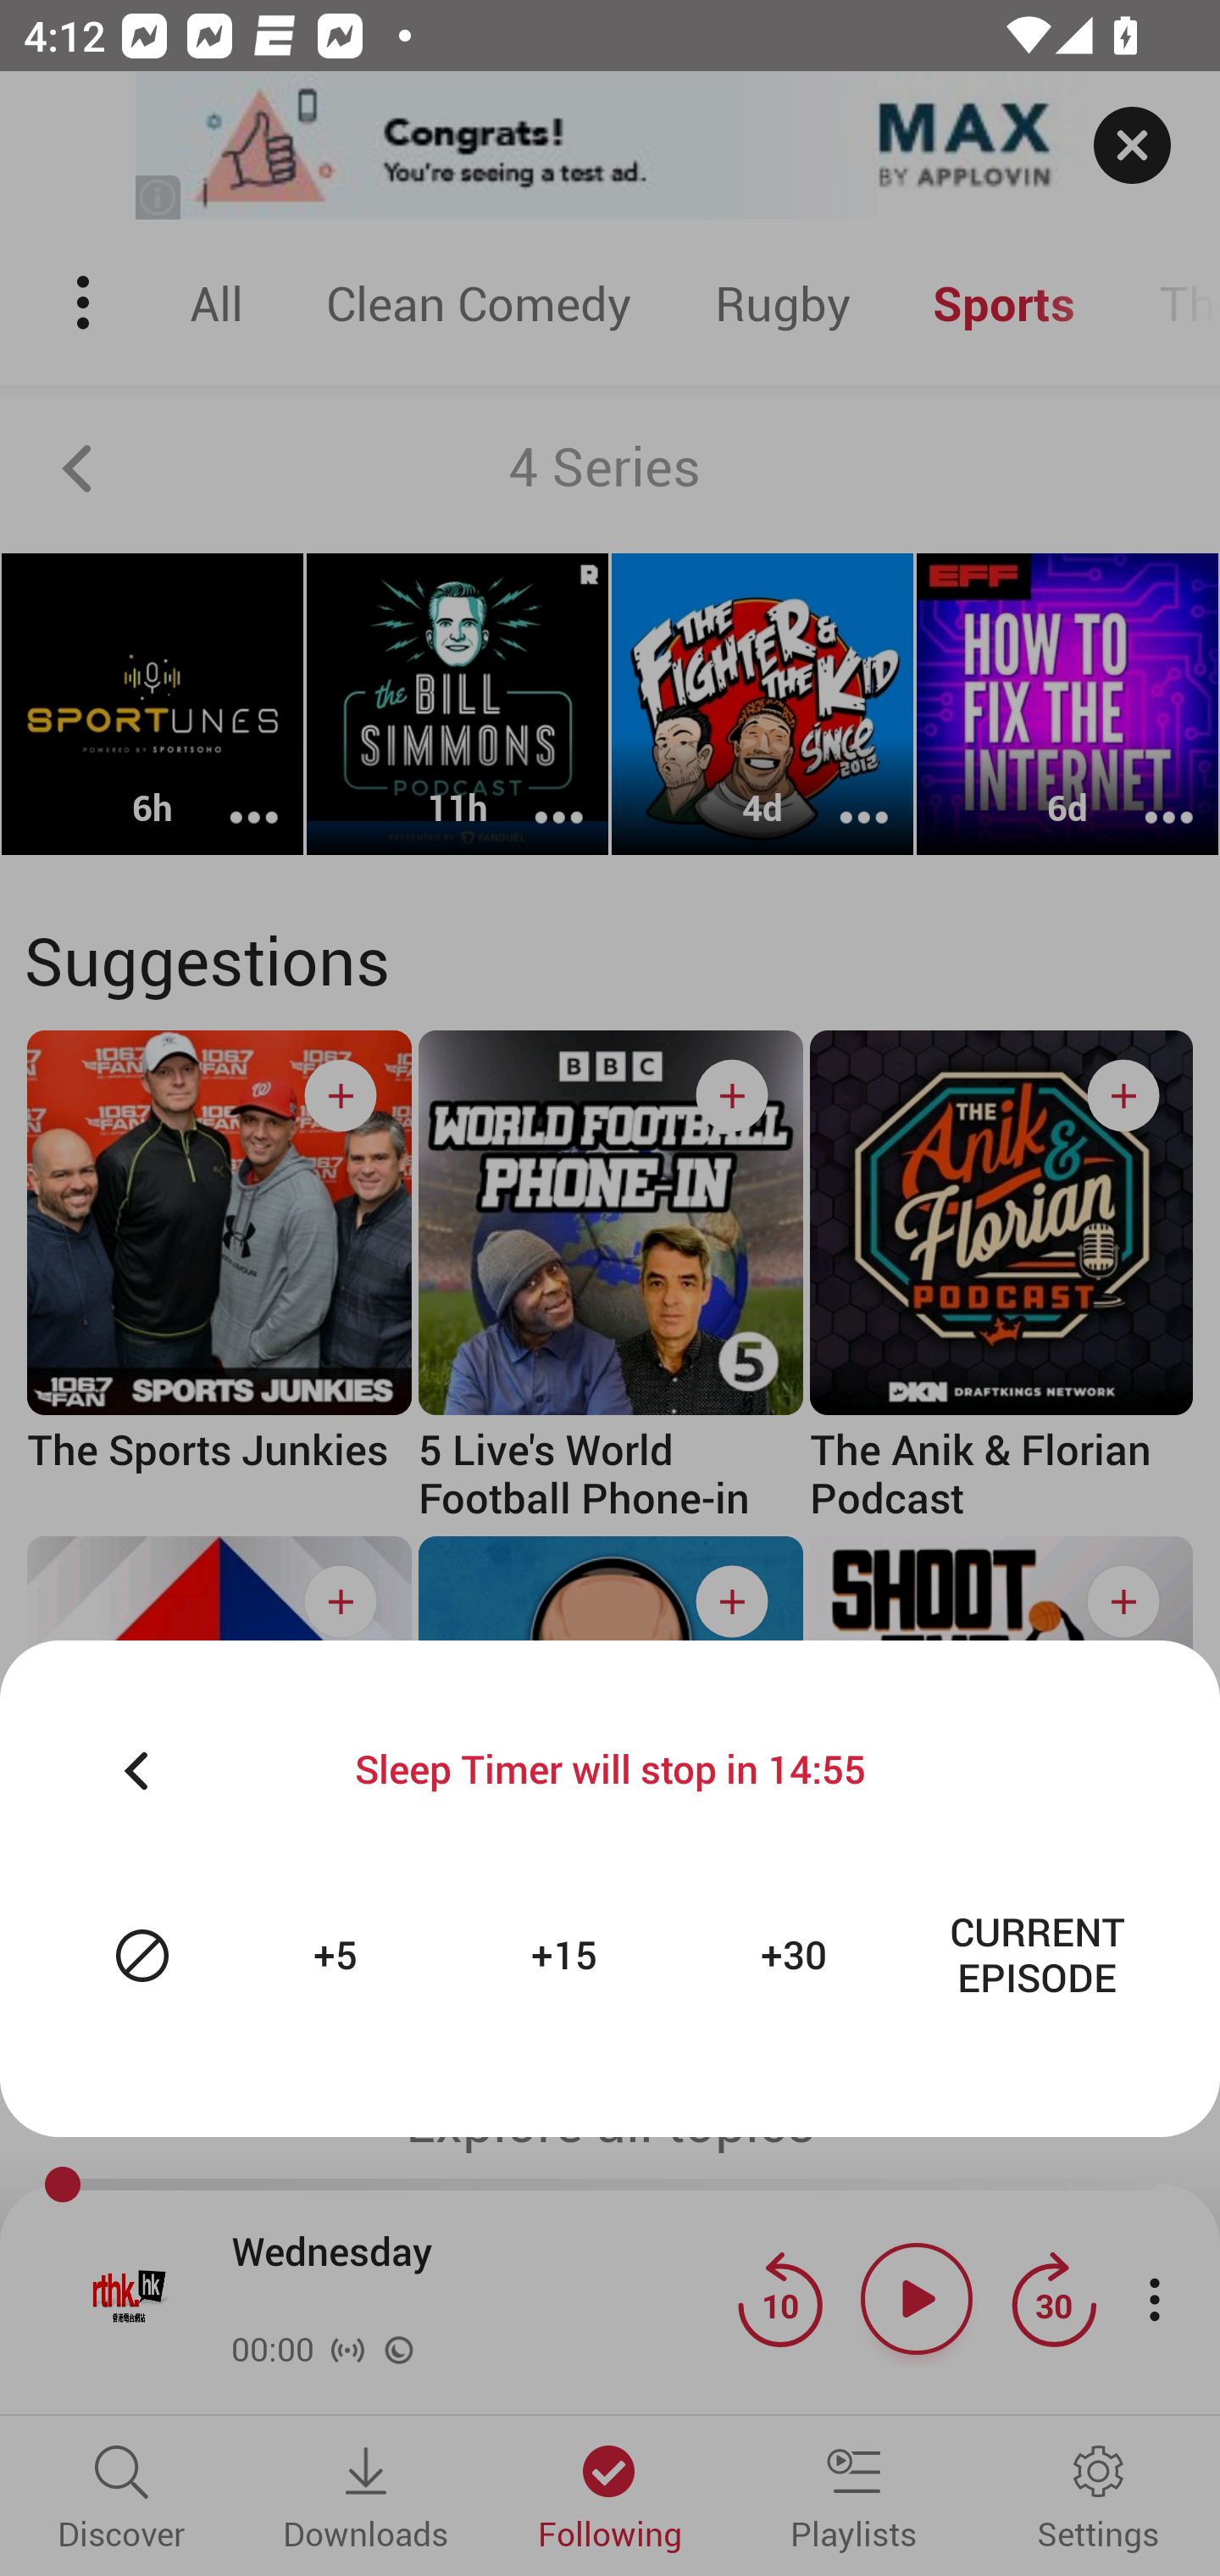 Image resolution: width=1220 pixels, height=2576 pixels. I want to click on CURRENT
EPISODE, so click(1037, 1956).